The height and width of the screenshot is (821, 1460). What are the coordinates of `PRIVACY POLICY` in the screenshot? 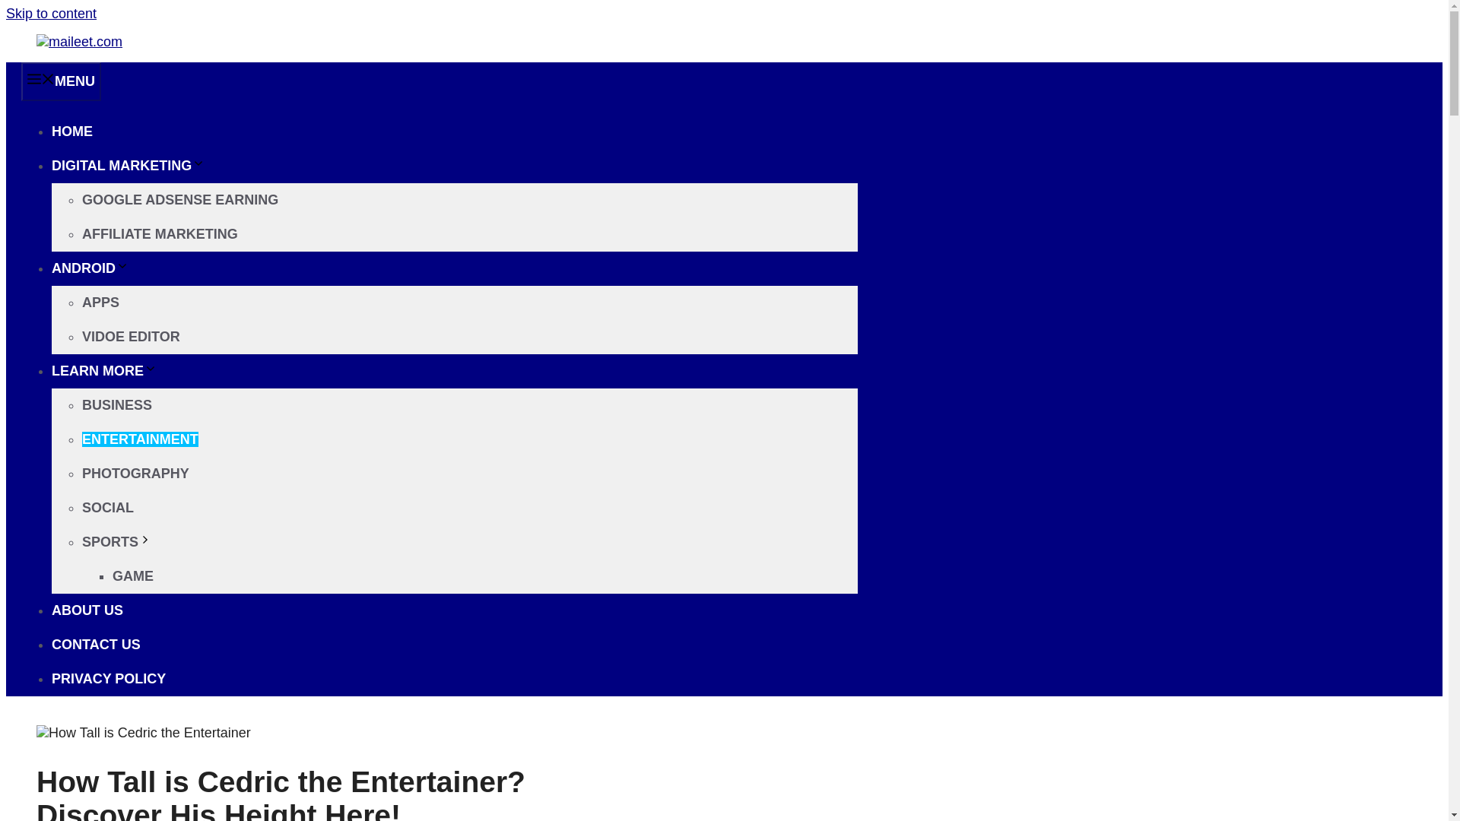 It's located at (108, 678).